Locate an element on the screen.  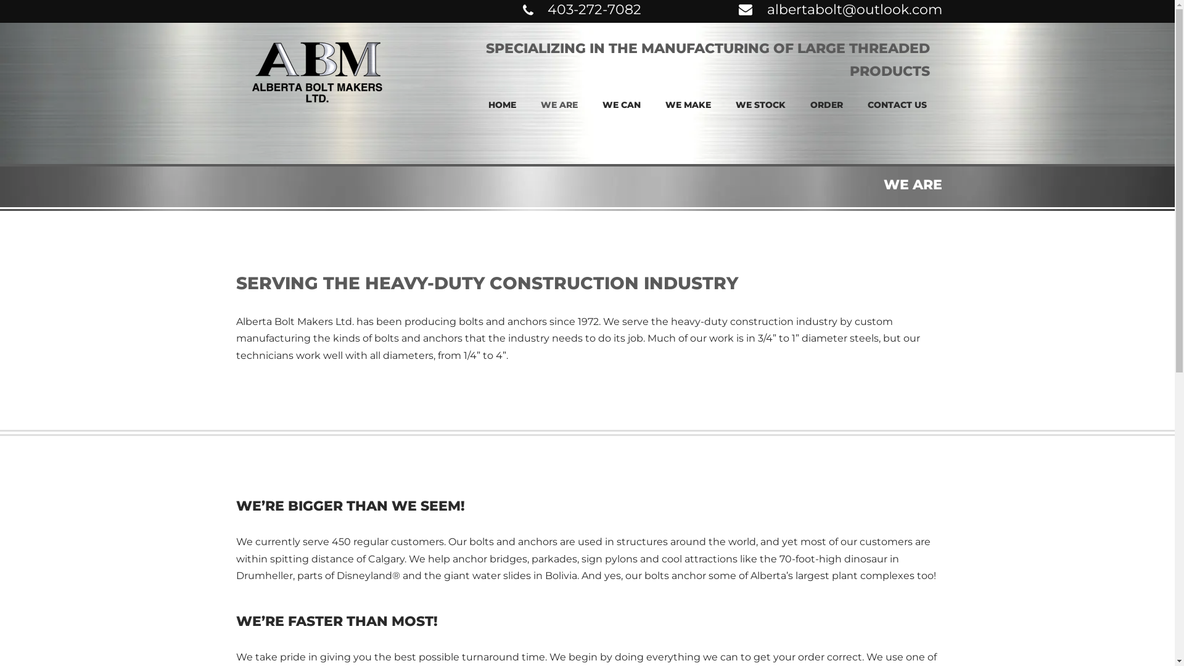
WE STOCK is located at coordinates (760, 105).